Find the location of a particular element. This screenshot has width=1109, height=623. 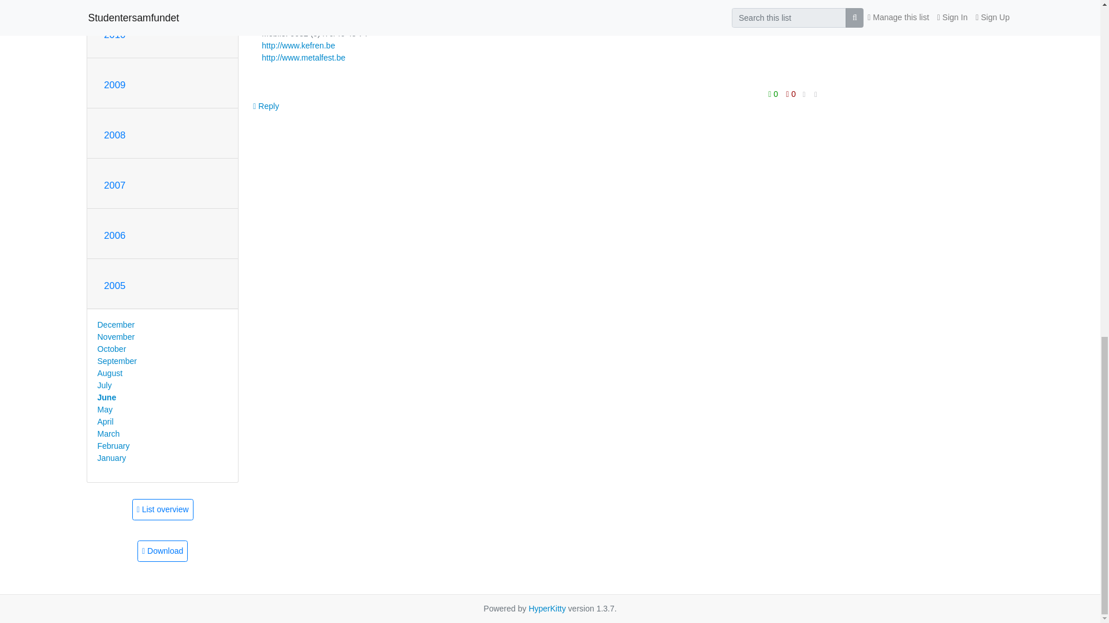

This message in gzipped mbox format is located at coordinates (162, 551).